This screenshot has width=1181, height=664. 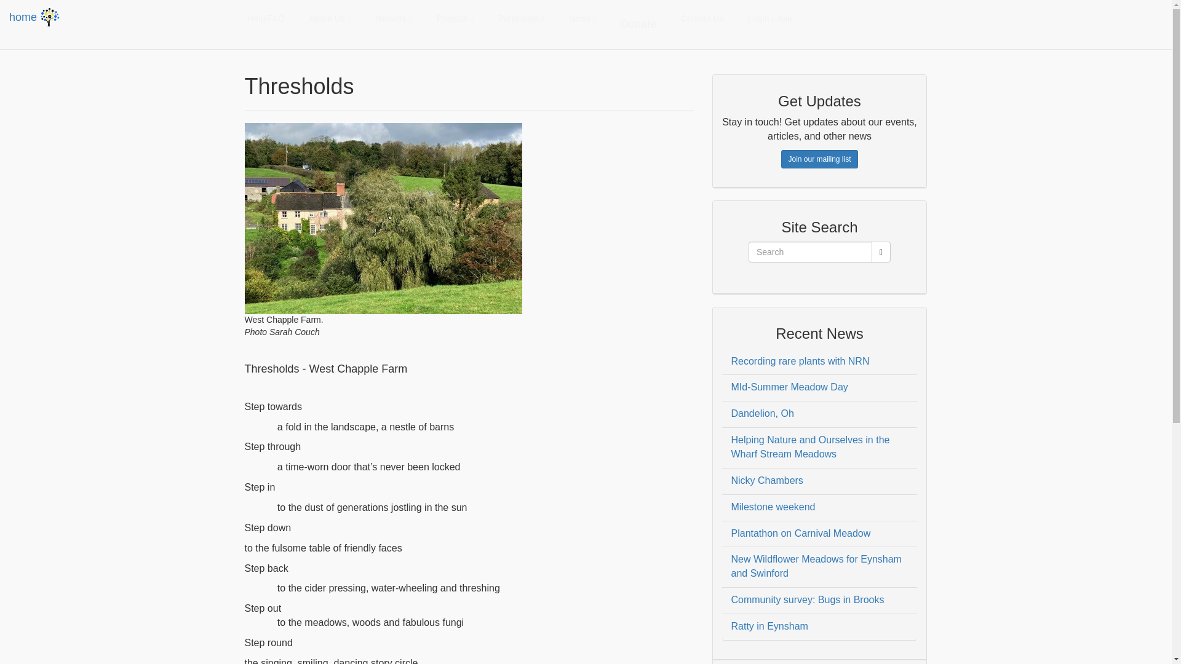 What do you see at coordinates (819, 159) in the screenshot?
I see `Join our mailing list` at bounding box center [819, 159].